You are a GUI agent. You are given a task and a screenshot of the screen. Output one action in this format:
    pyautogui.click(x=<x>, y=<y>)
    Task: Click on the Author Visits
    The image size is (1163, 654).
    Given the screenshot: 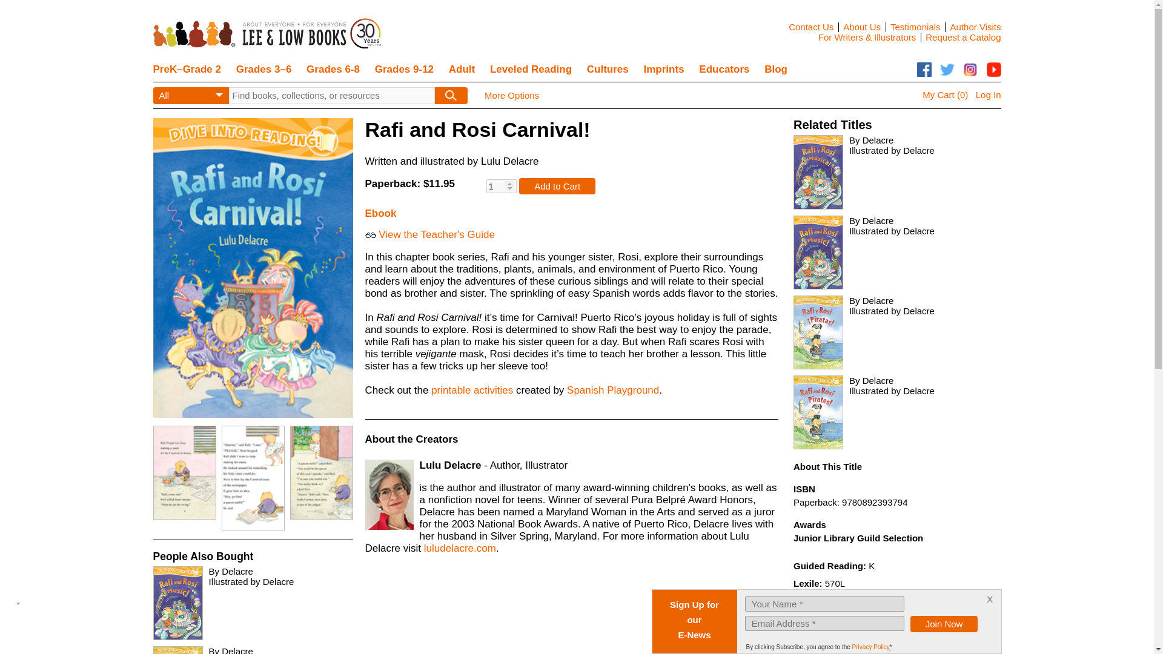 What is the action you would take?
    pyautogui.click(x=975, y=27)
    